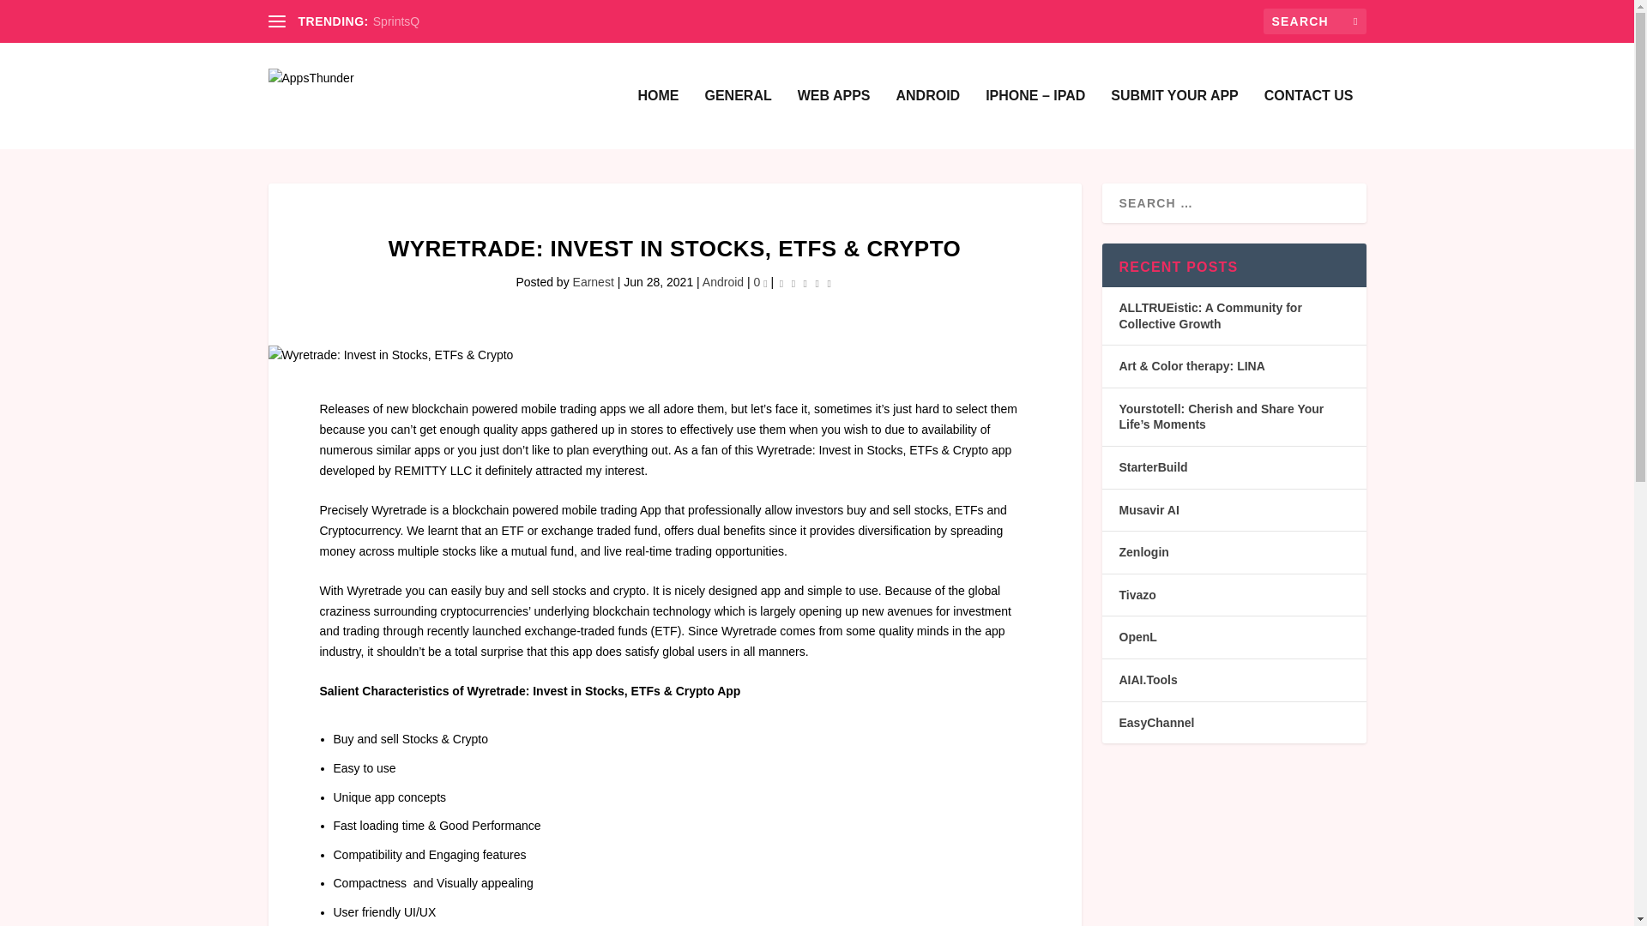  What do you see at coordinates (928, 118) in the screenshot?
I see `ANDROID` at bounding box center [928, 118].